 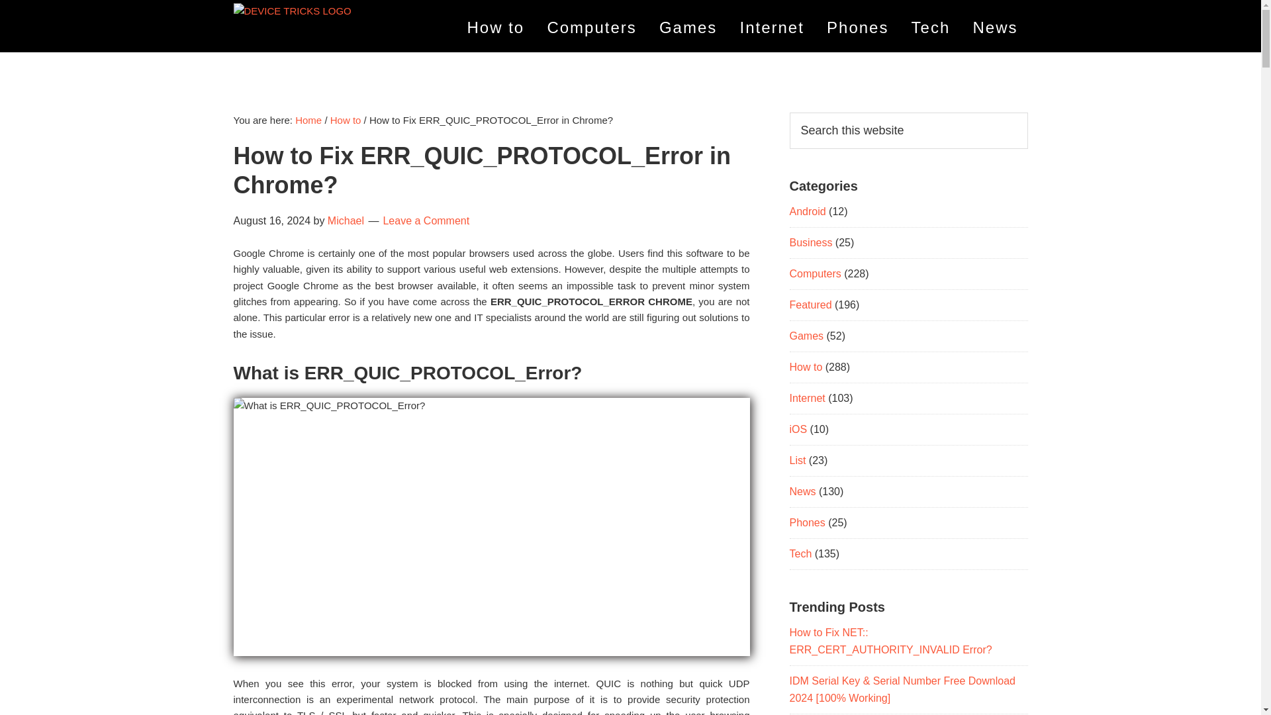 What do you see at coordinates (931, 28) in the screenshot?
I see `Tech` at bounding box center [931, 28].